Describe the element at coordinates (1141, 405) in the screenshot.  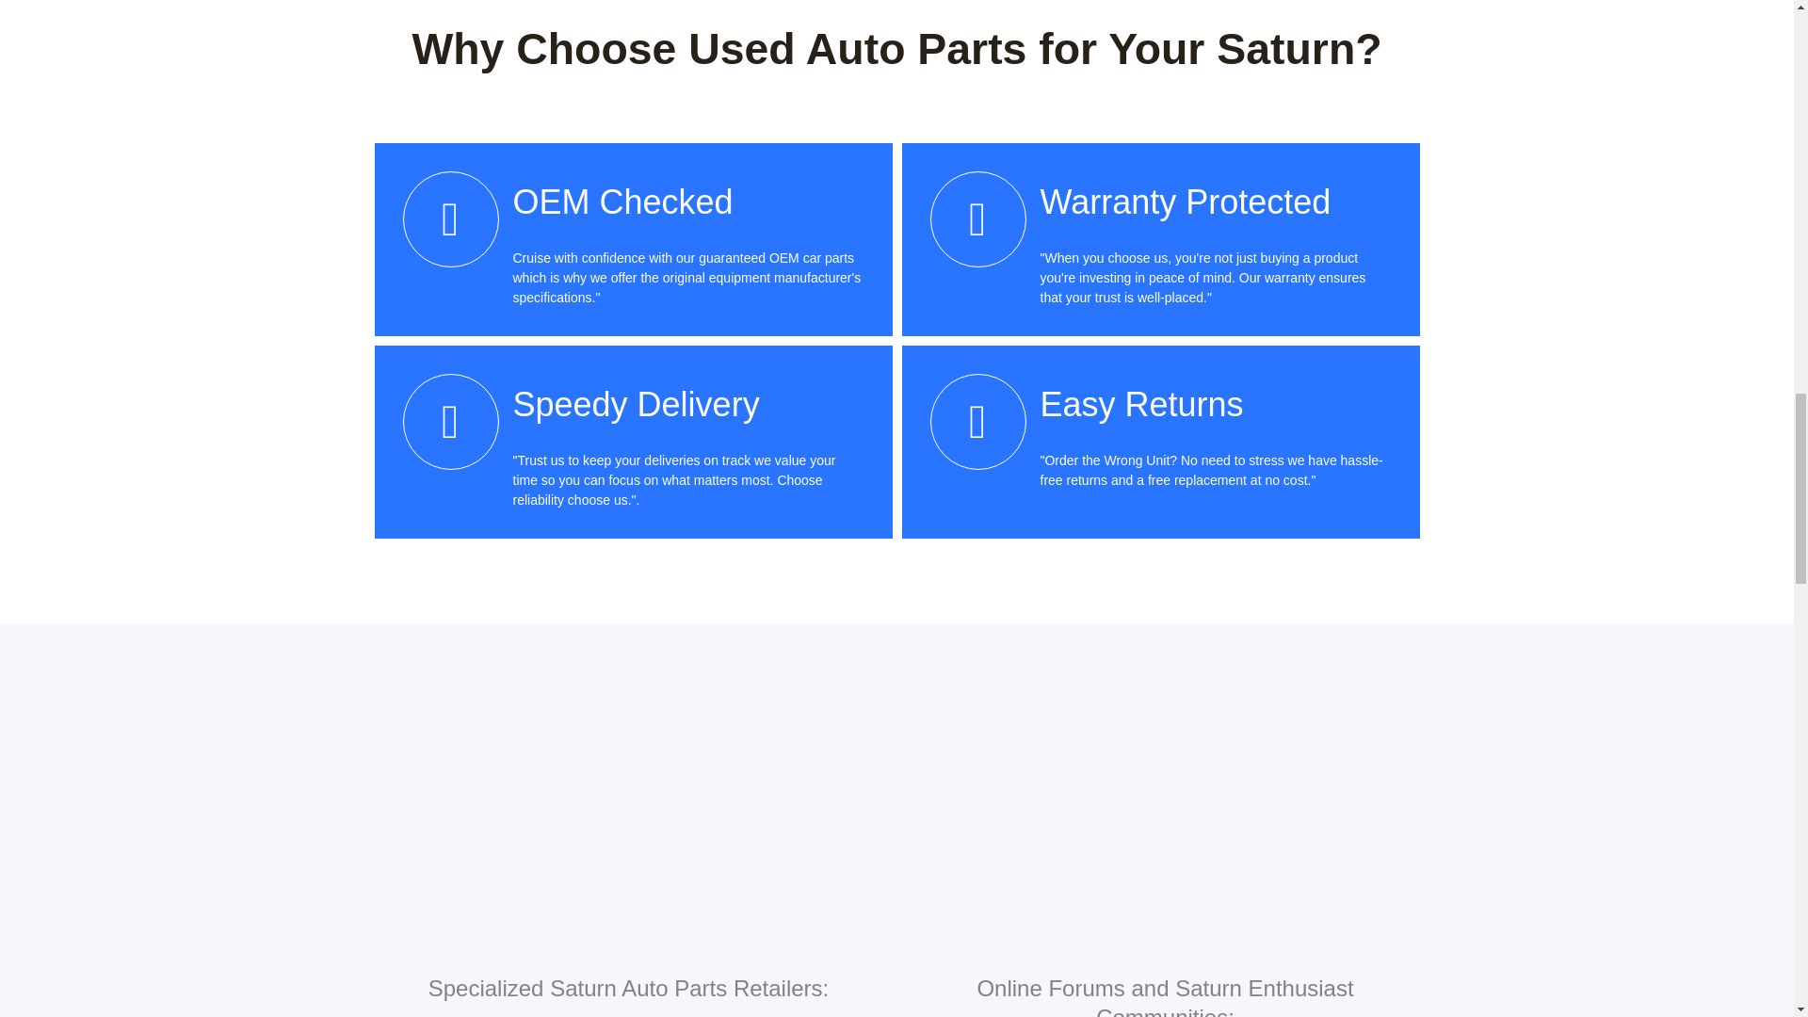
I see `Easy Returns` at that location.